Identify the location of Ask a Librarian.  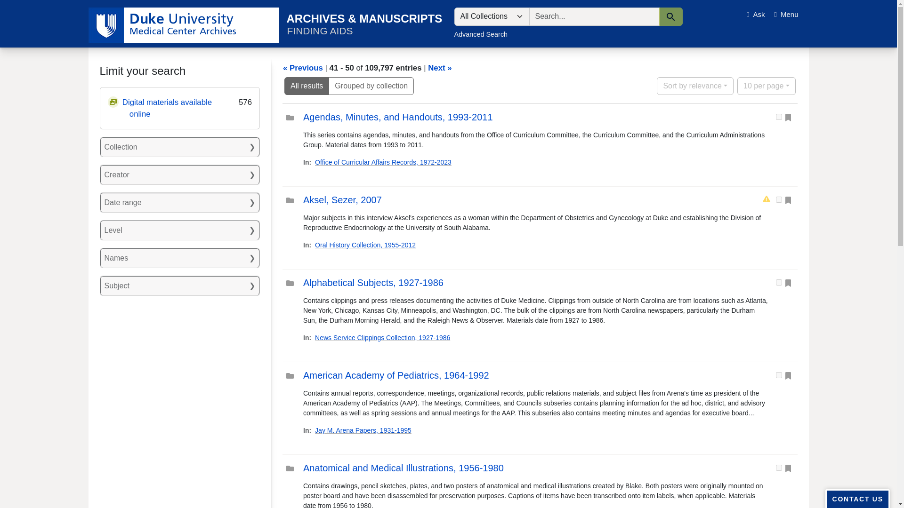
(756, 14).